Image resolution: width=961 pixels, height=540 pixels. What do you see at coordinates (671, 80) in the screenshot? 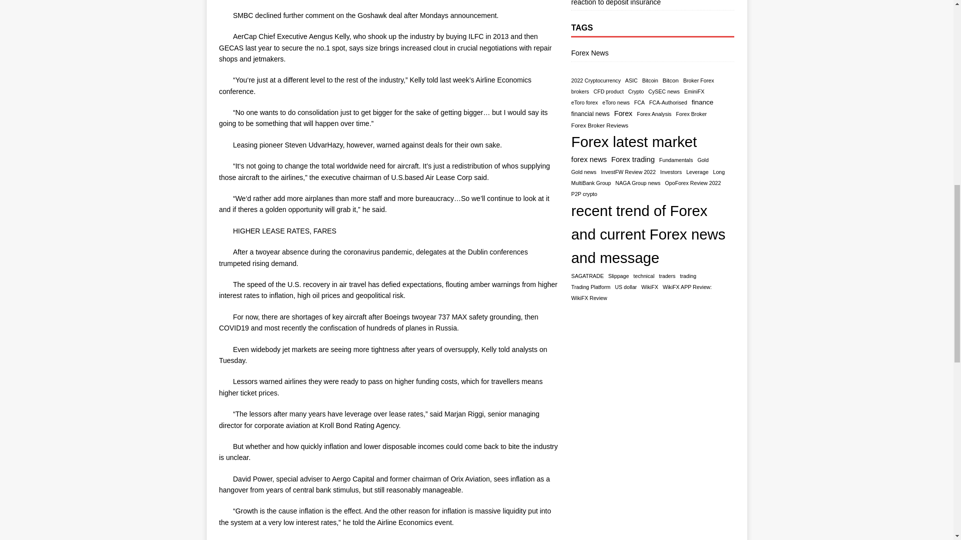
I see `Bitcon` at bounding box center [671, 80].